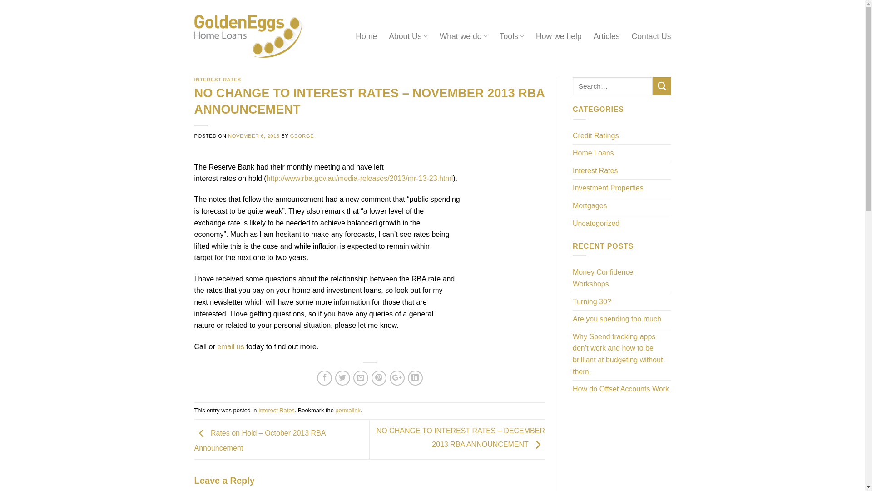 This screenshot has height=491, width=872. I want to click on Credit Ratings, so click(596, 136).